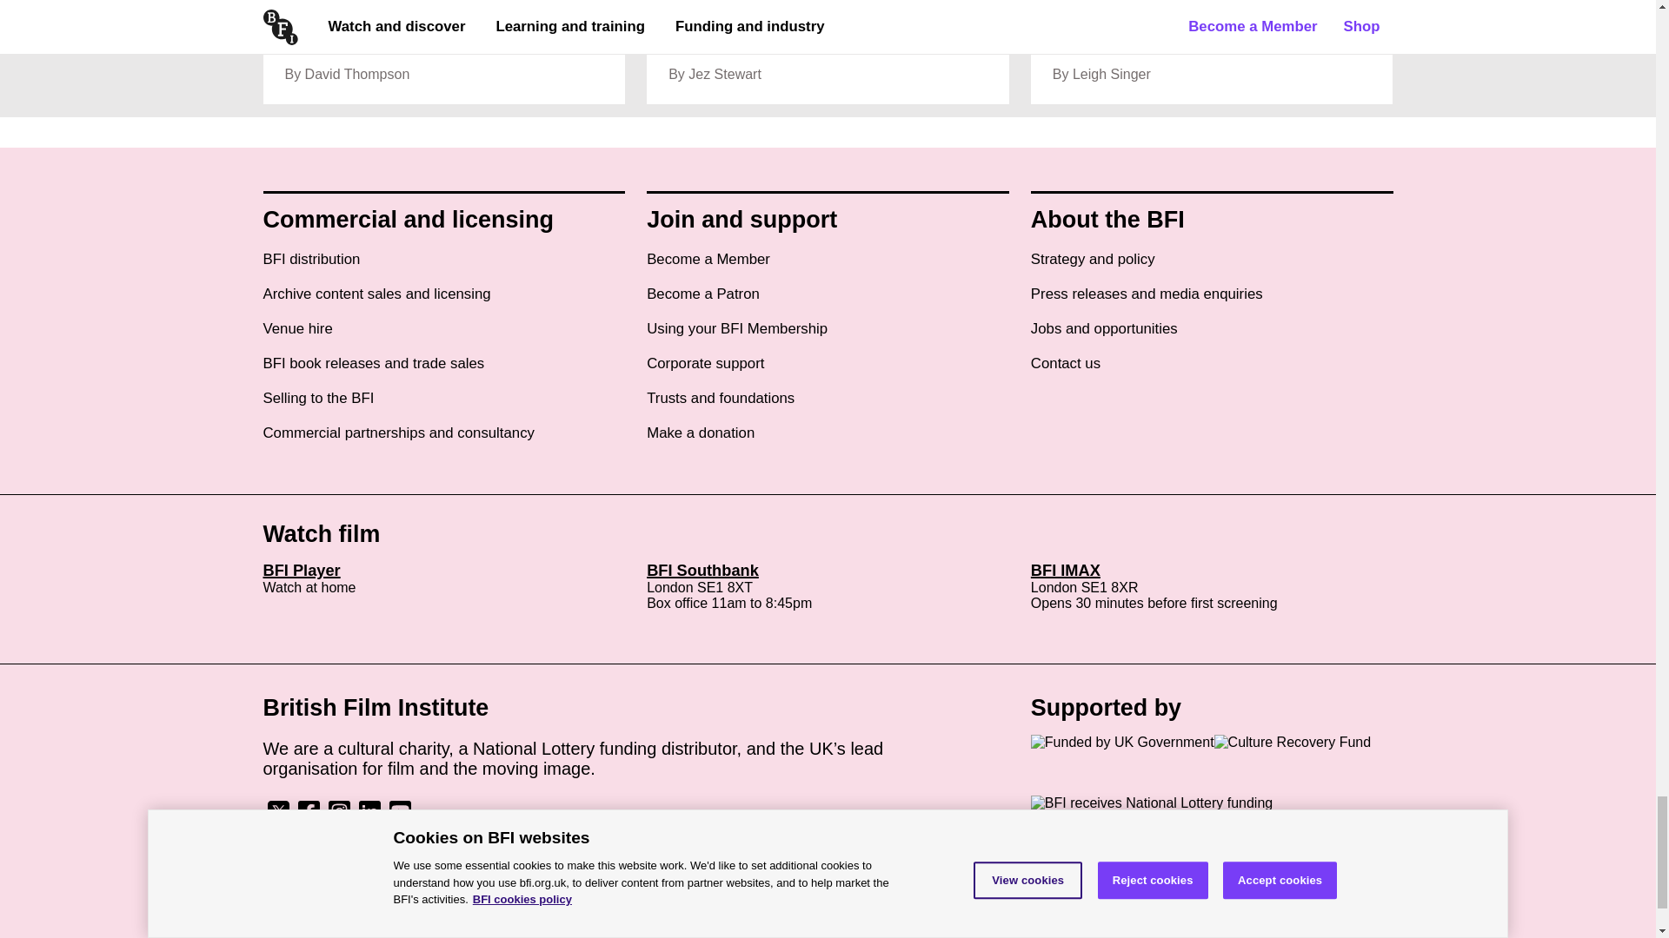 This screenshot has width=1669, height=938. I want to click on LinkedIn, so click(369, 811).